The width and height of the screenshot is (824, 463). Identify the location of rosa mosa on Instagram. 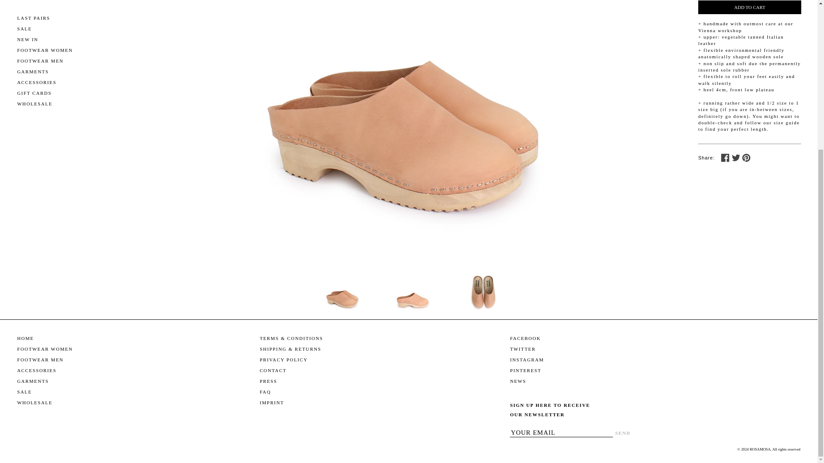
(527, 359).